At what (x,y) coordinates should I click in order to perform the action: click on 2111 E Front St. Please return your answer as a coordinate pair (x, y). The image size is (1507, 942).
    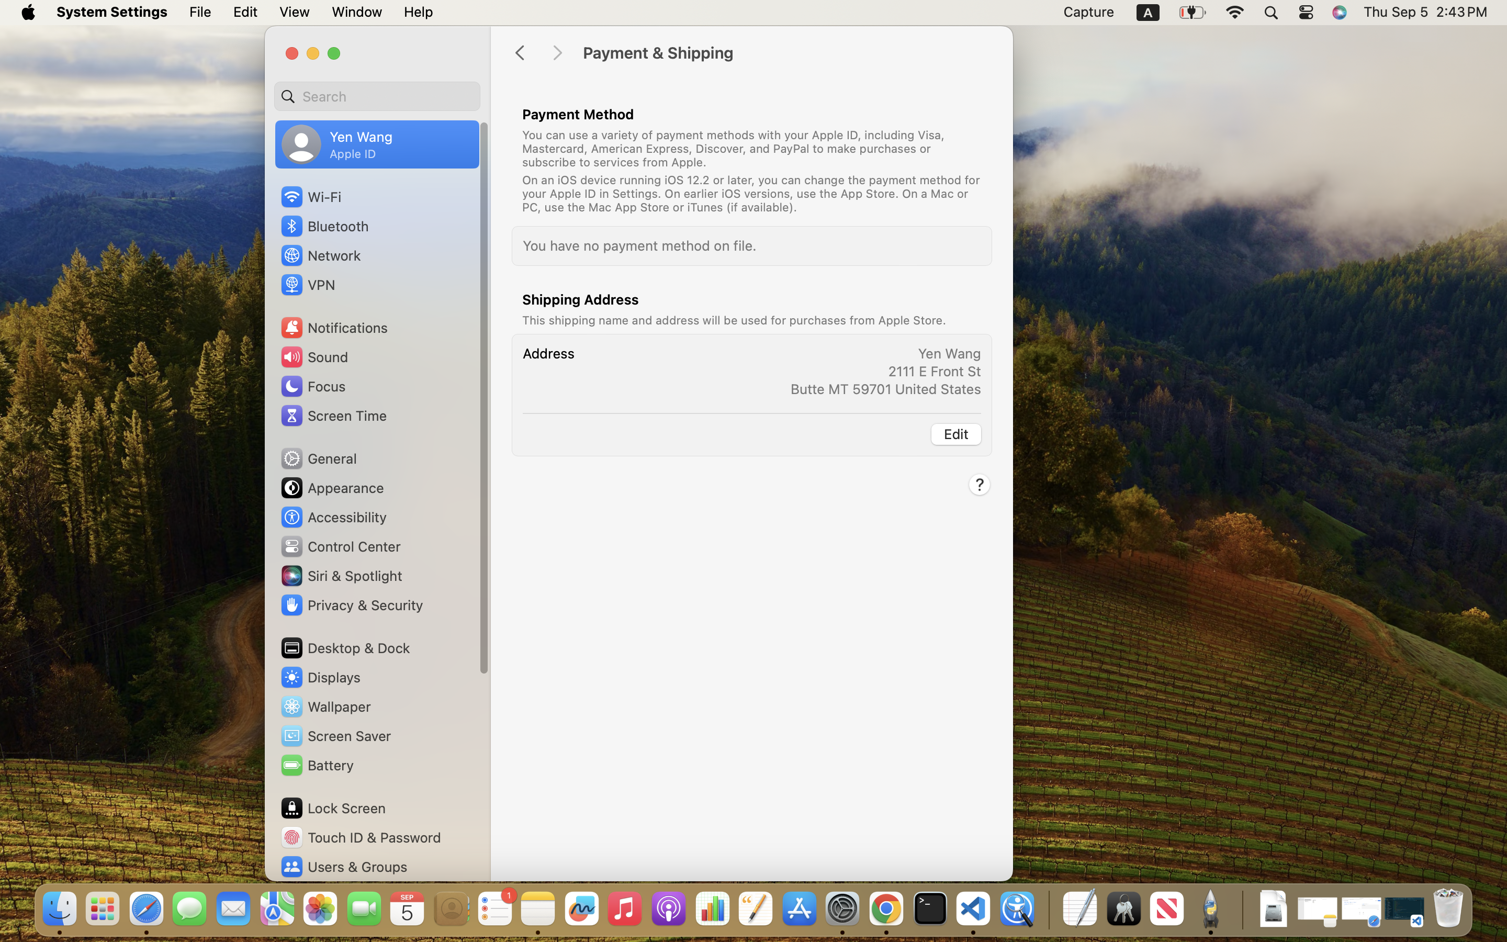
    Looking at the image, I should click on (935, 371).